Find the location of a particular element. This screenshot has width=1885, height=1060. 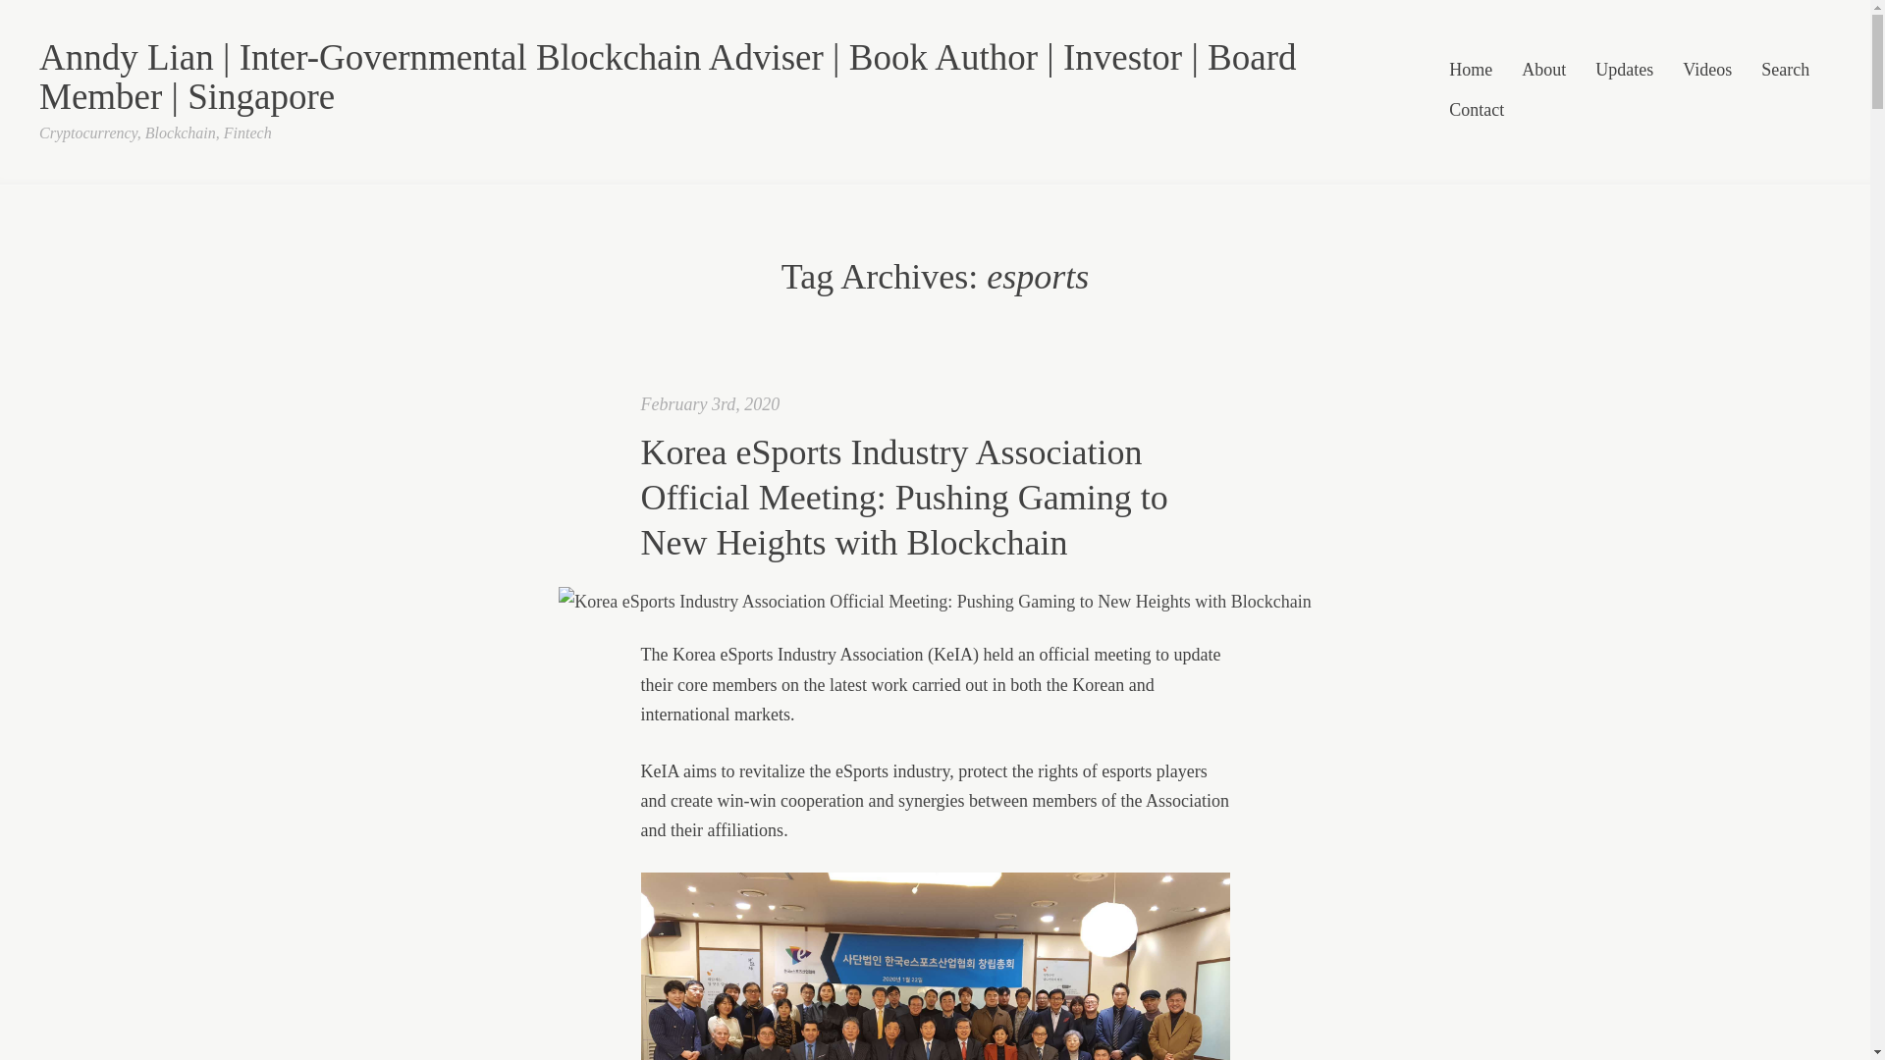

Contact is located at coordinates (1477, 112).